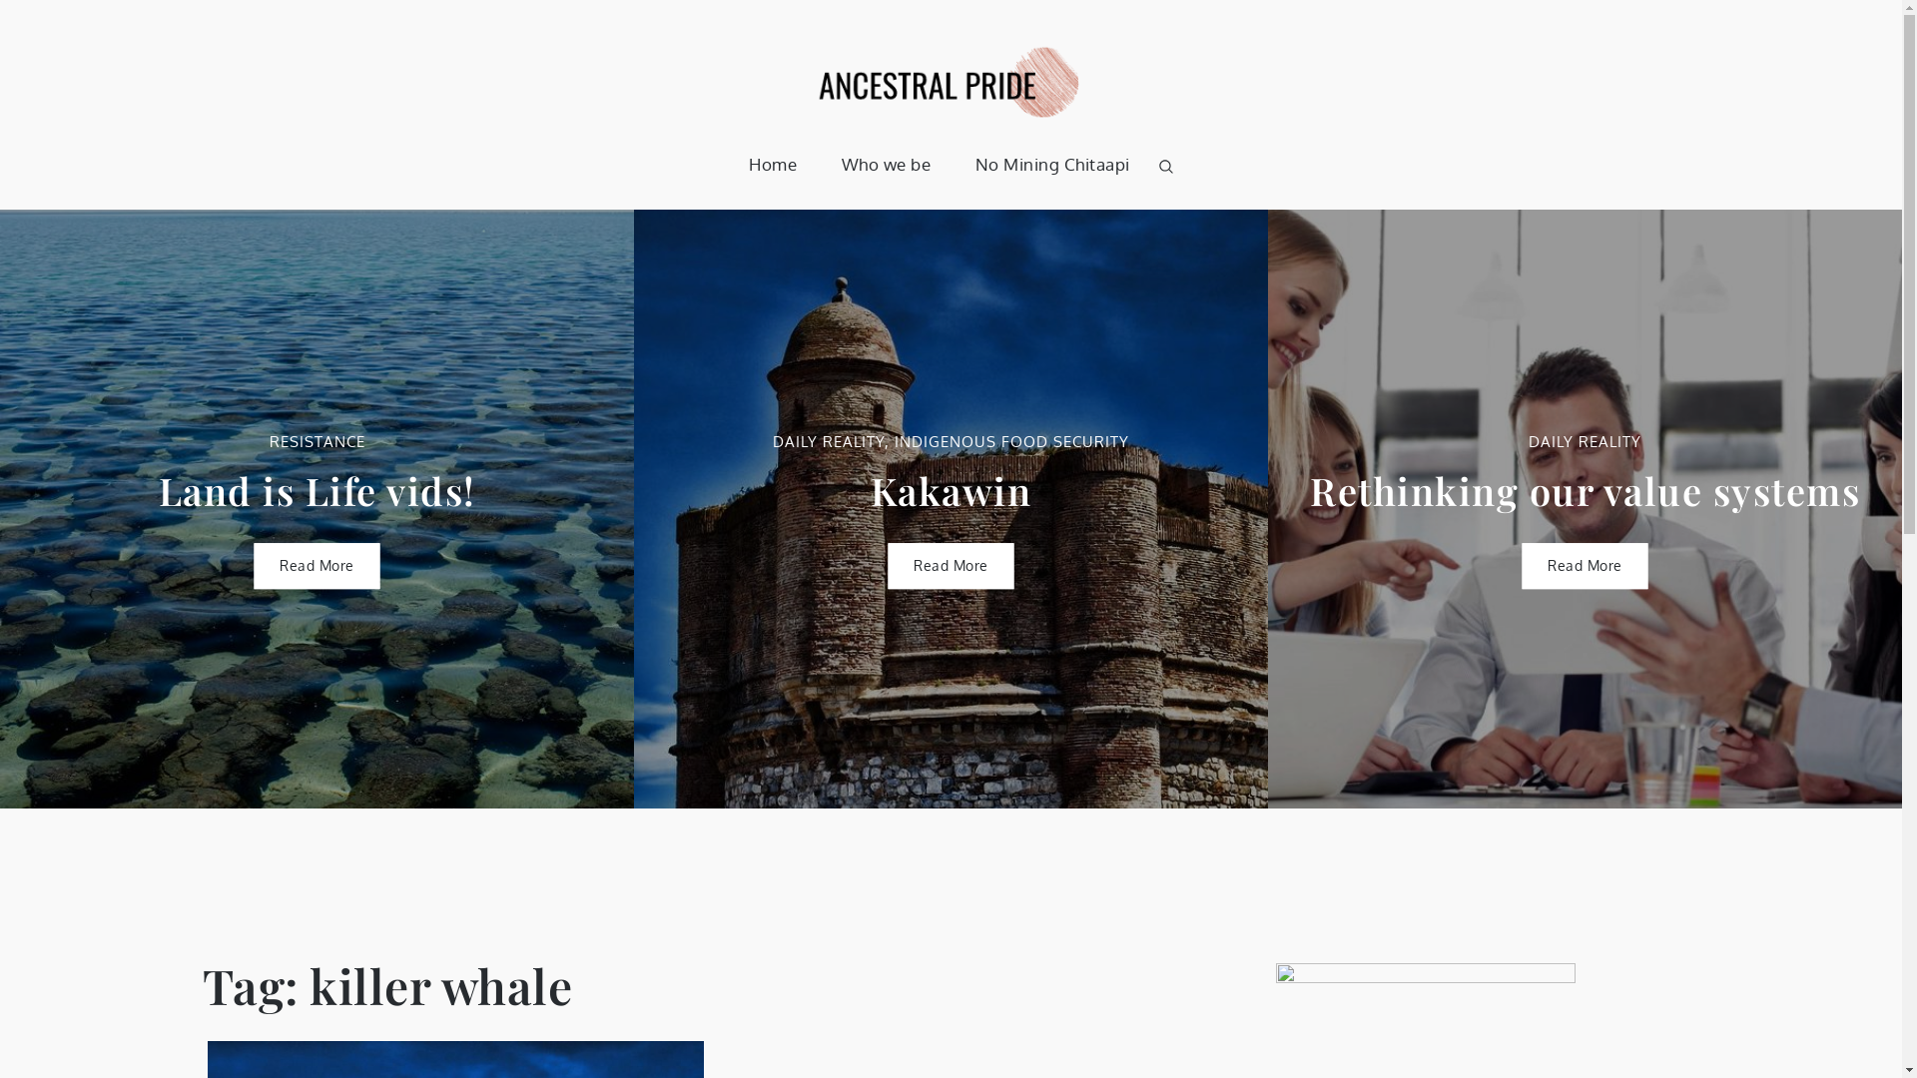 This screenshot has height=1078, width=1917. What do you see at coordinates (886, 165) in the screenshot?
I see `Who we be` at bounding box center [886, 165].